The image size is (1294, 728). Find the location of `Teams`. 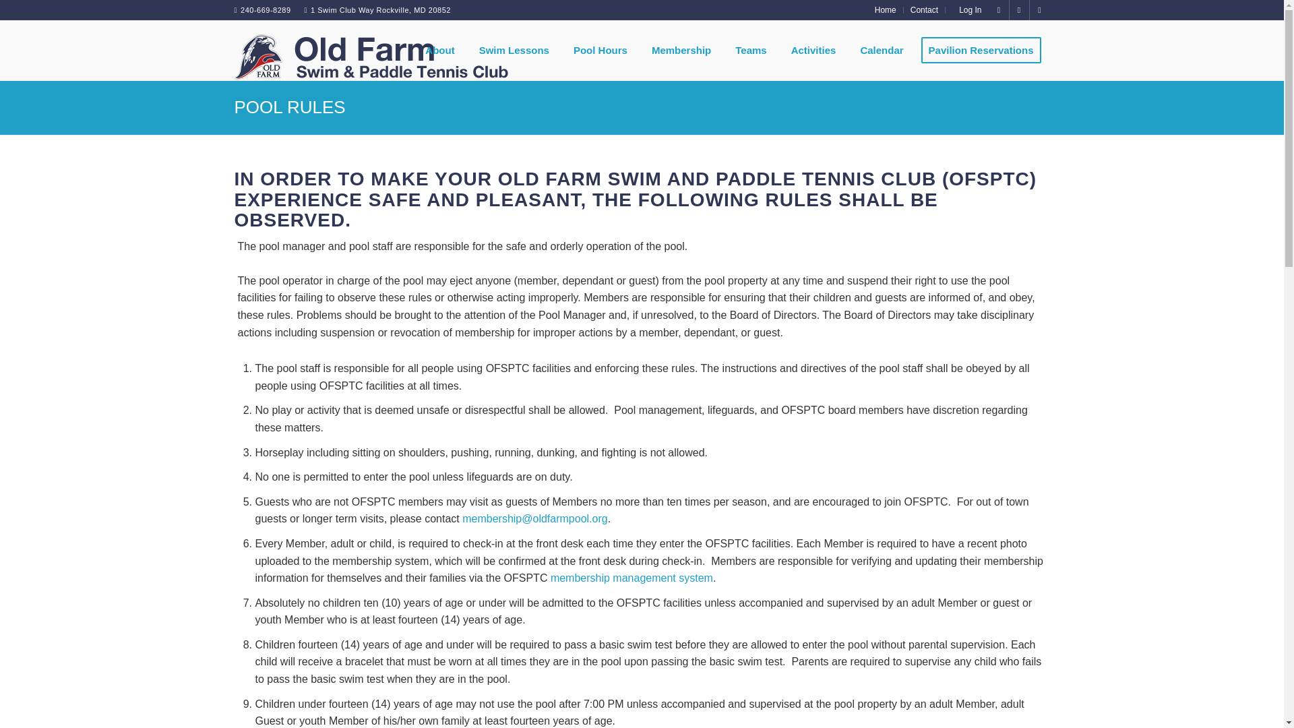

Teams is located at coordinates (747, 50).